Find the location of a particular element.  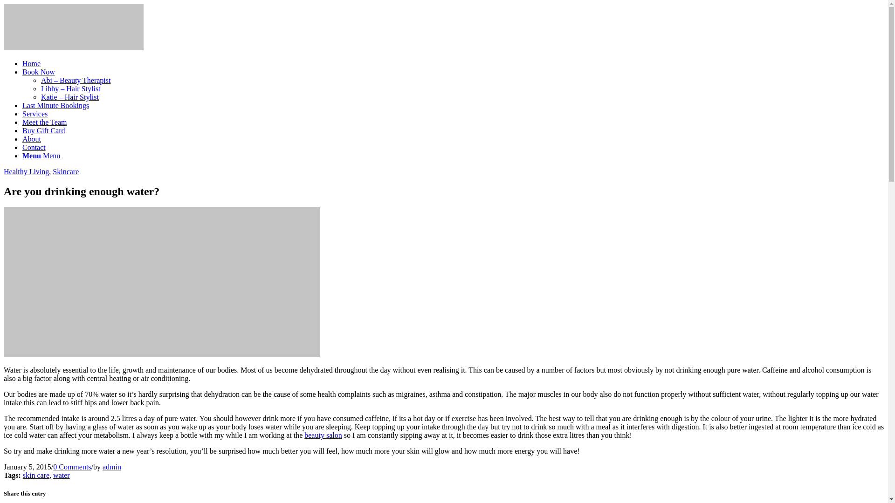

0 Comments is located at coordinates (72, 467).